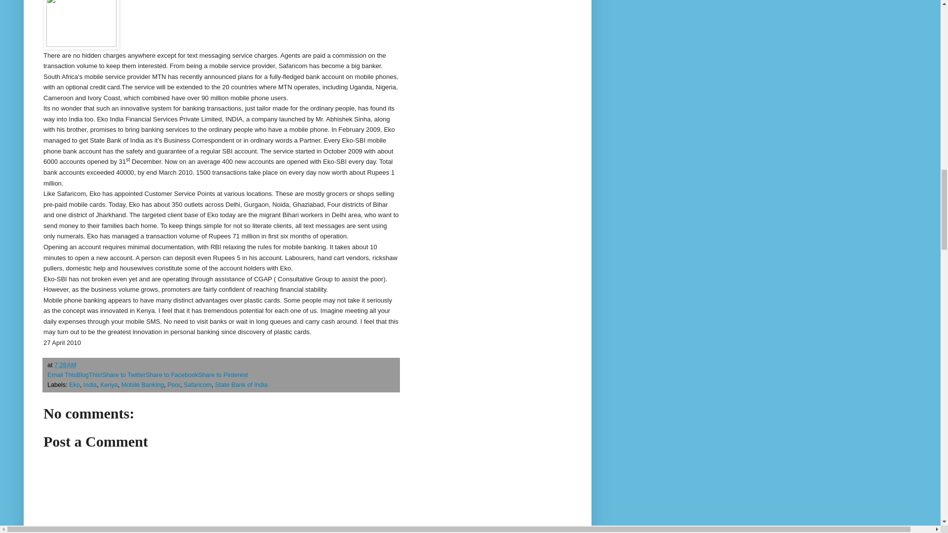 The image size is (948, 533). I want to click on Kenya, so click(109, 385).